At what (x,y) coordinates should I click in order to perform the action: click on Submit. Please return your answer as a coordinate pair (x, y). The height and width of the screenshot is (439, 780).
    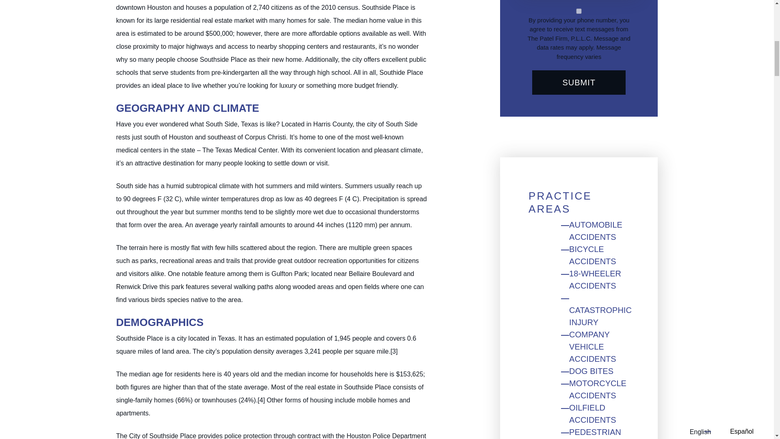
    Looking at the image, I should click on (579, 82).